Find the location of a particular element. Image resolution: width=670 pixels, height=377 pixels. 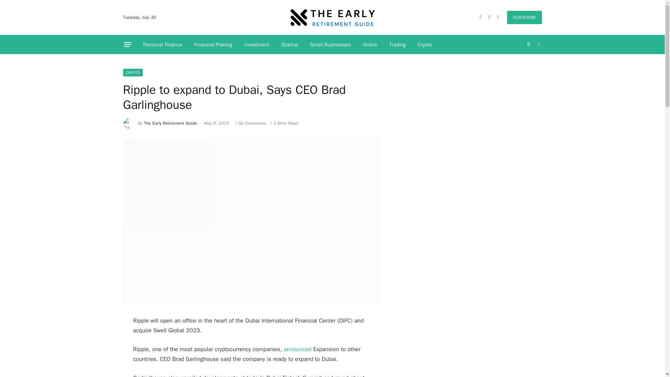

Personal Finance is located at coordinates (163, 45).